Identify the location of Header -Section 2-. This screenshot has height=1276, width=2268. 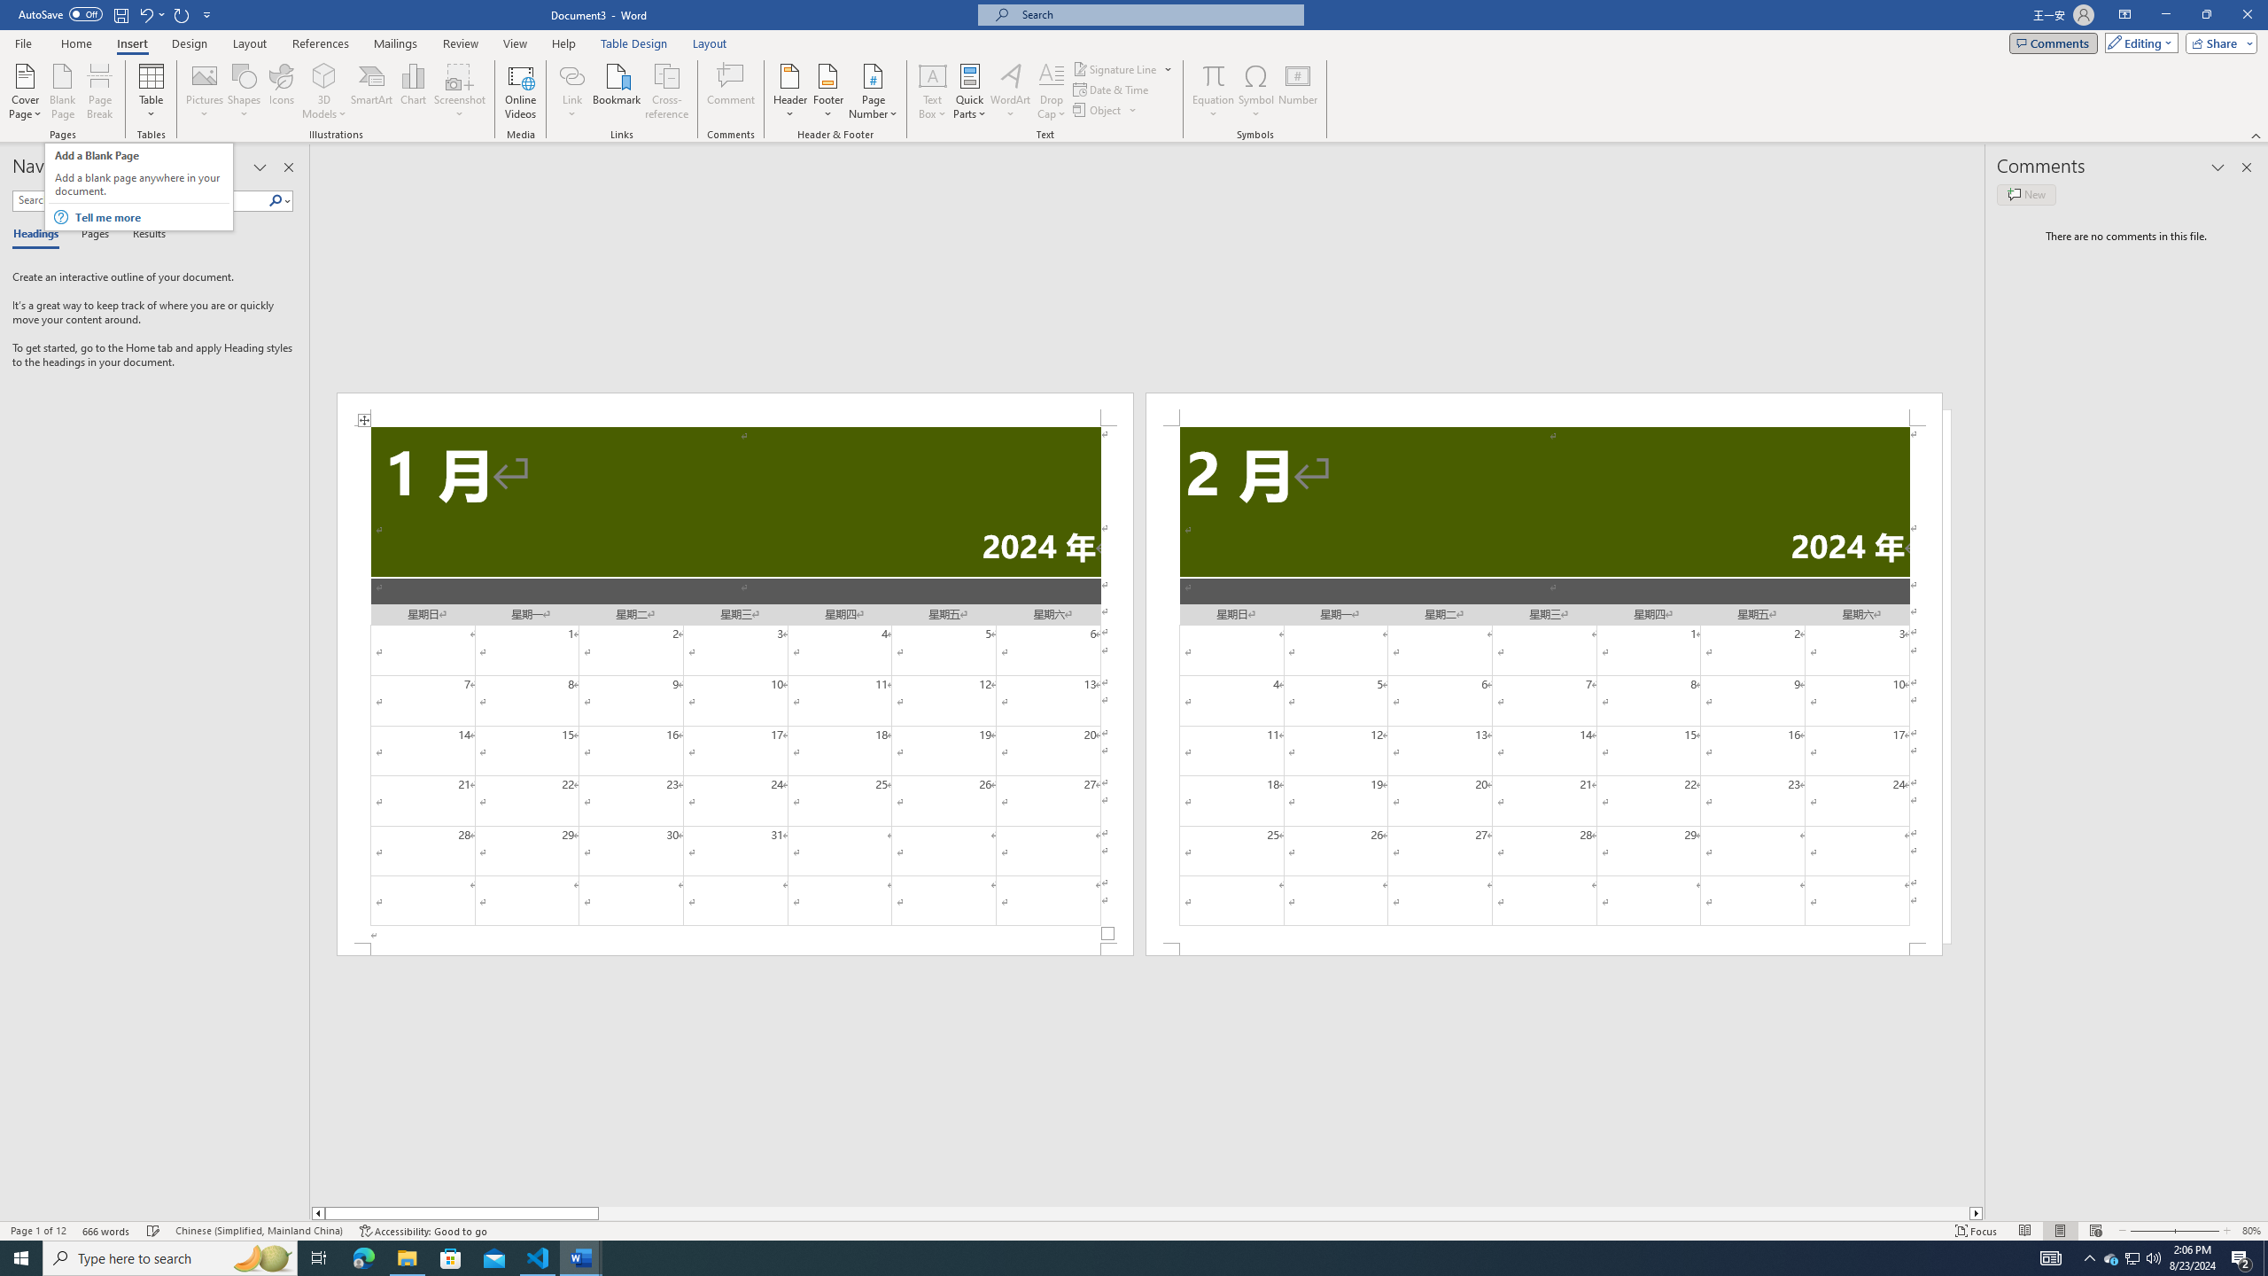
(1543, 409).